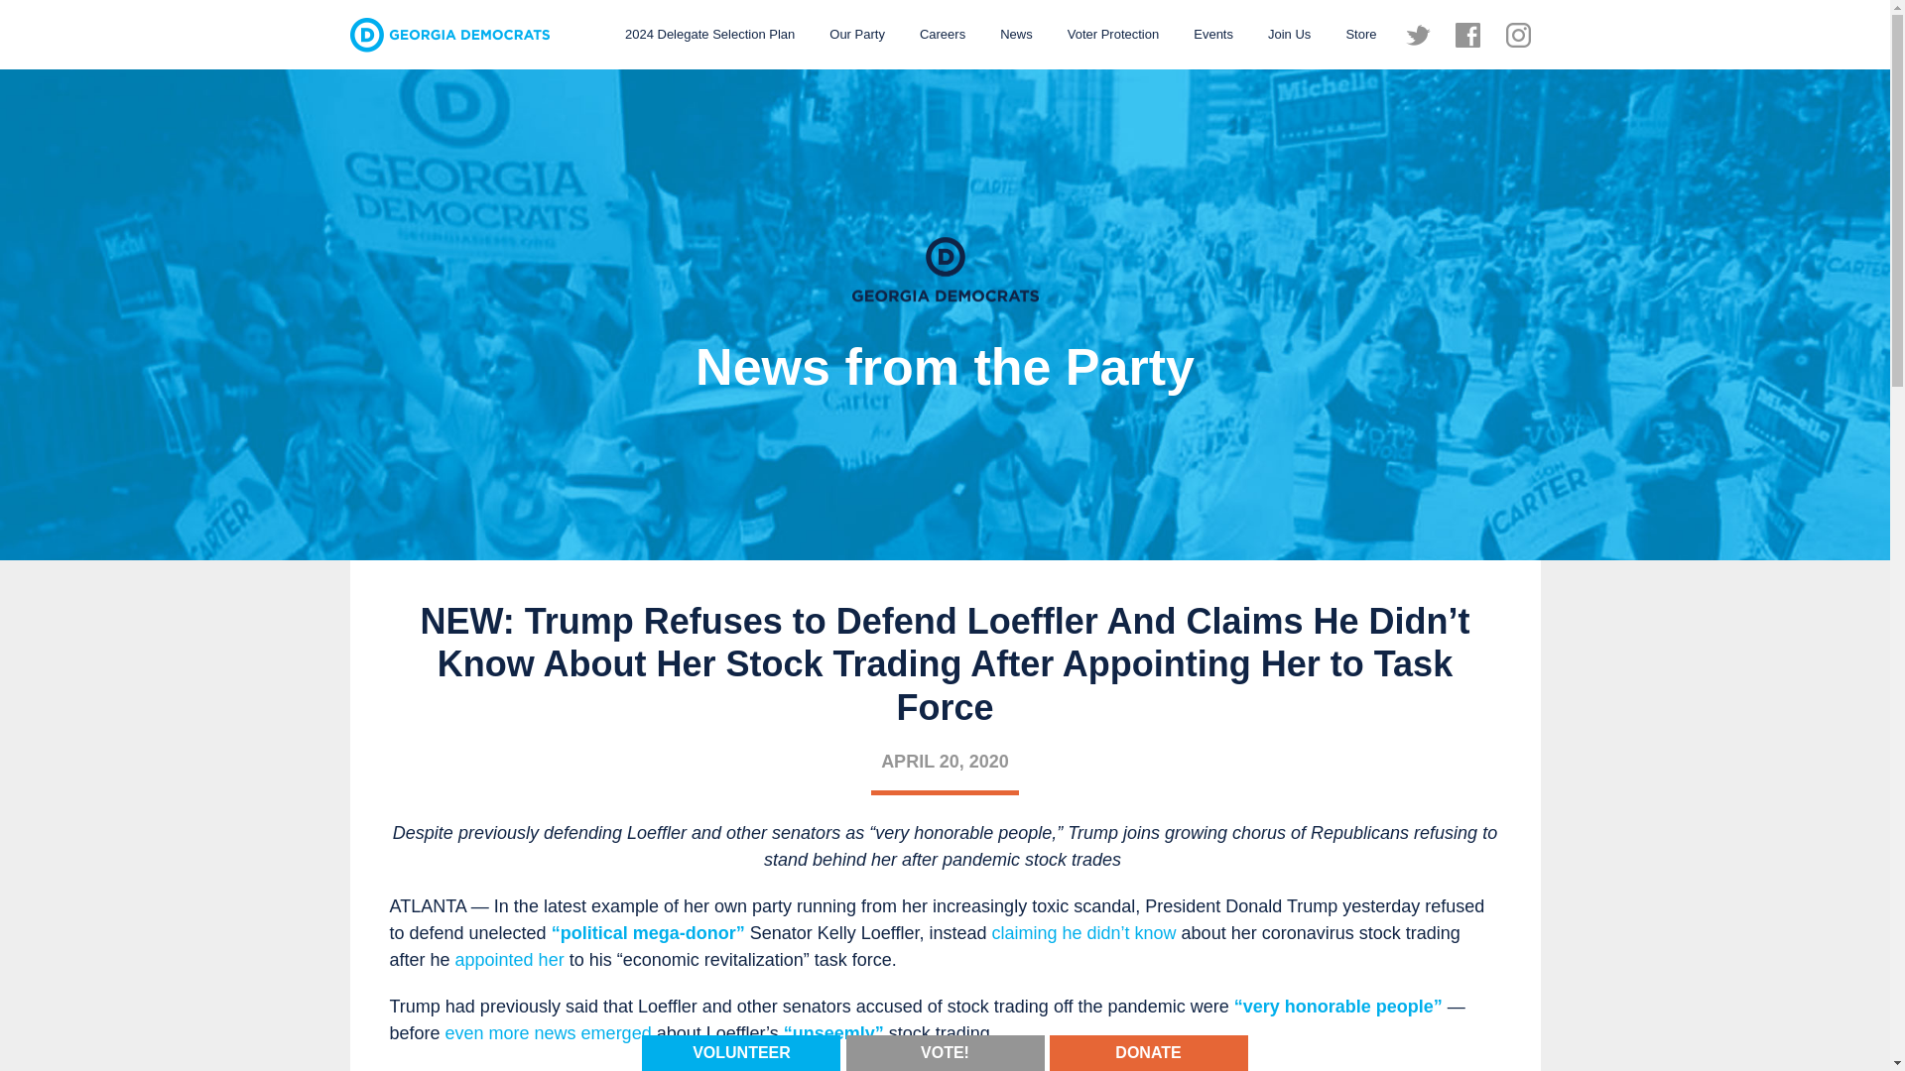  What do you see at coordinates (709, 34) in the screenshot?
I see `2024 Delegate Selection Plan` at bounding box center [709, 34].